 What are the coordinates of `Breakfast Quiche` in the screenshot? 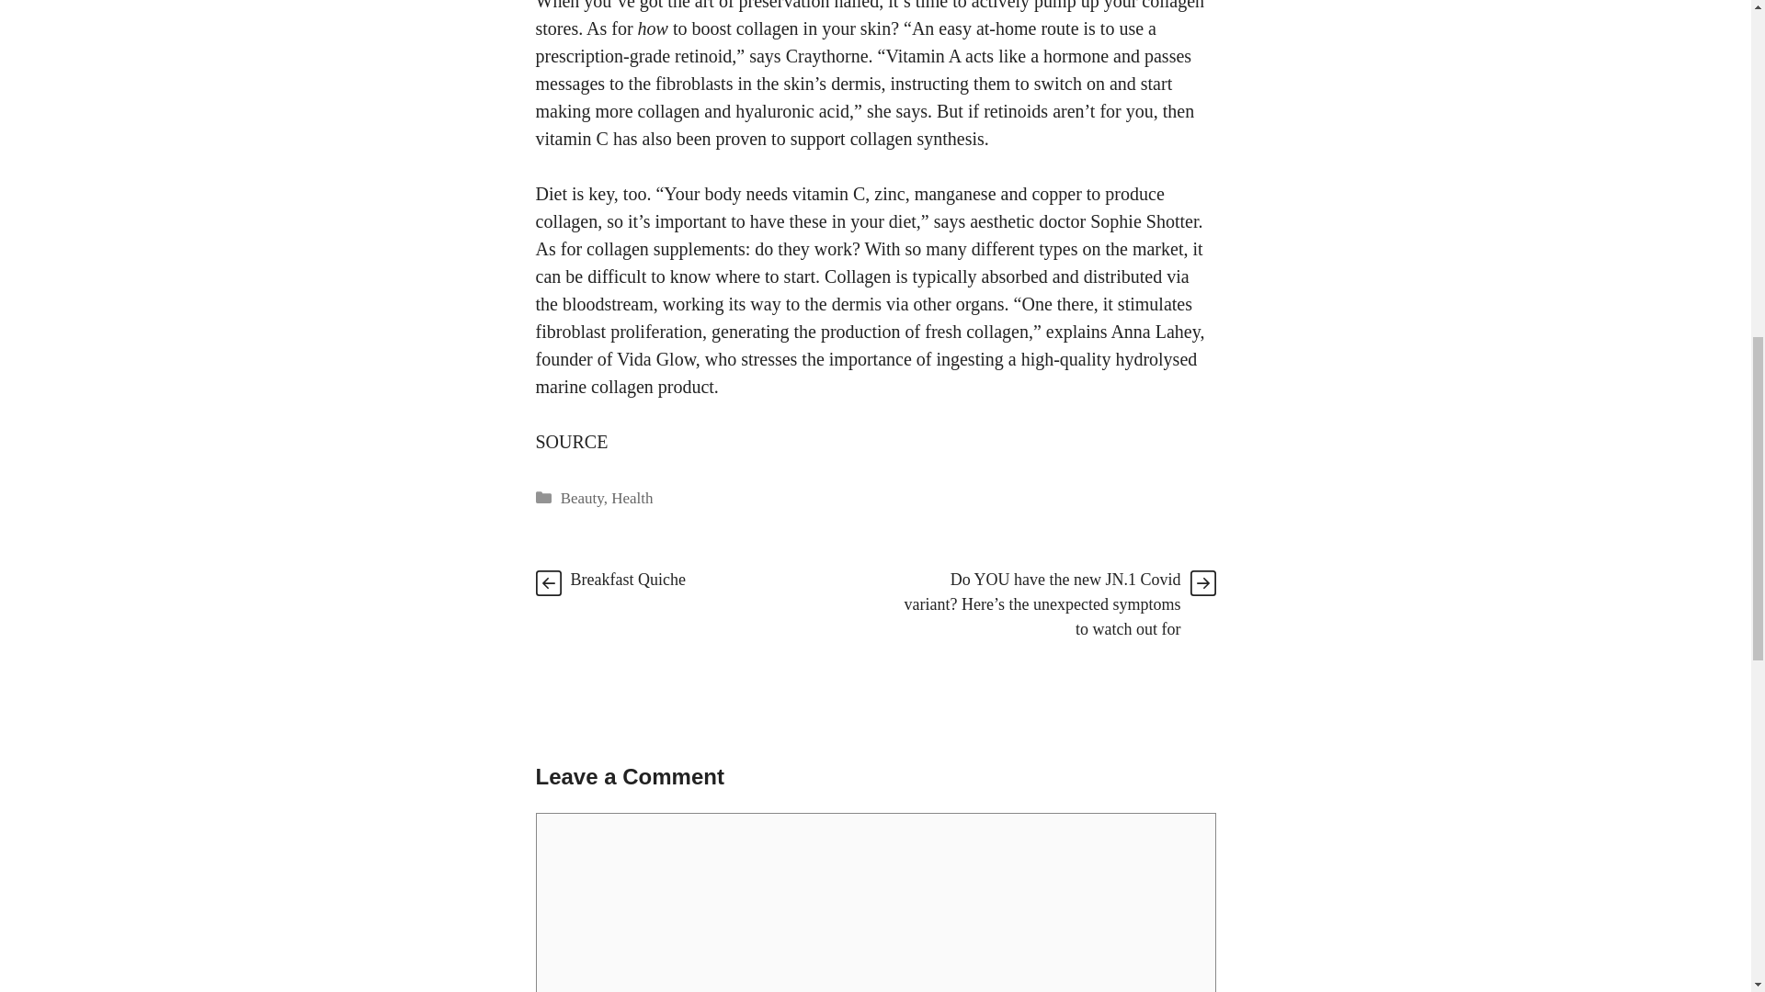 It's located at (627, 579).